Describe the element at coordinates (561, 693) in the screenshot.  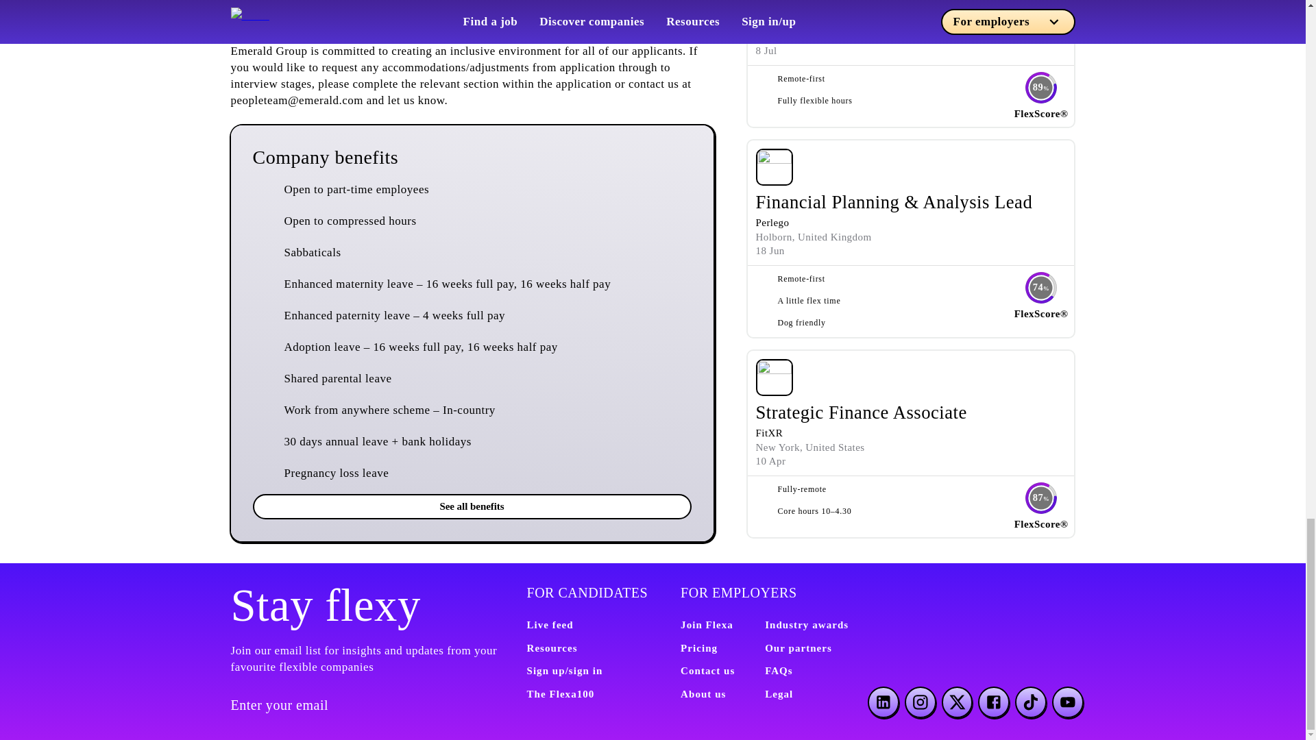
I see `The Flexa100` at that location.